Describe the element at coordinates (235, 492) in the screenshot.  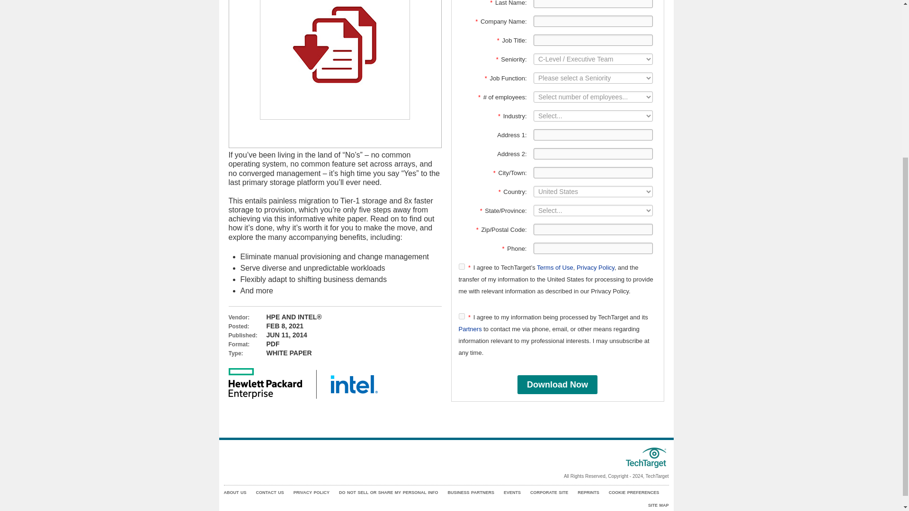
I see `ABOUT US` at that location.